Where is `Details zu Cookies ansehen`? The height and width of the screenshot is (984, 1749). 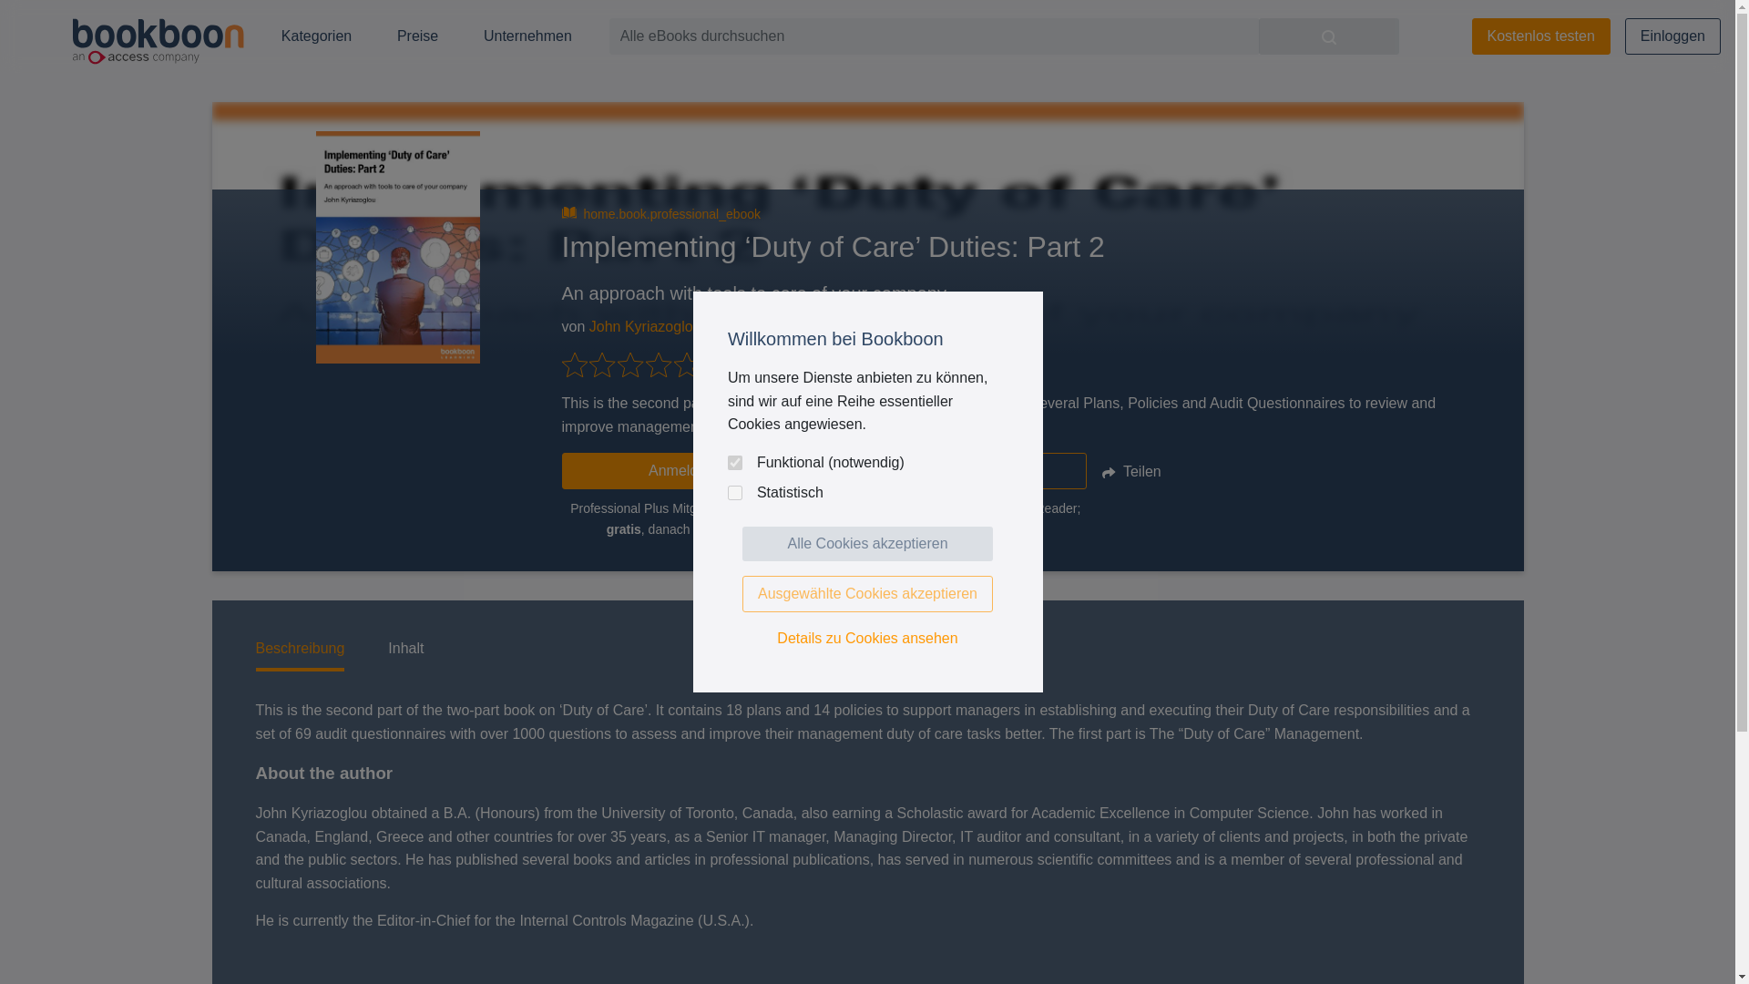 Details zu Cookies ansehen is located at coordinates (867, 638).